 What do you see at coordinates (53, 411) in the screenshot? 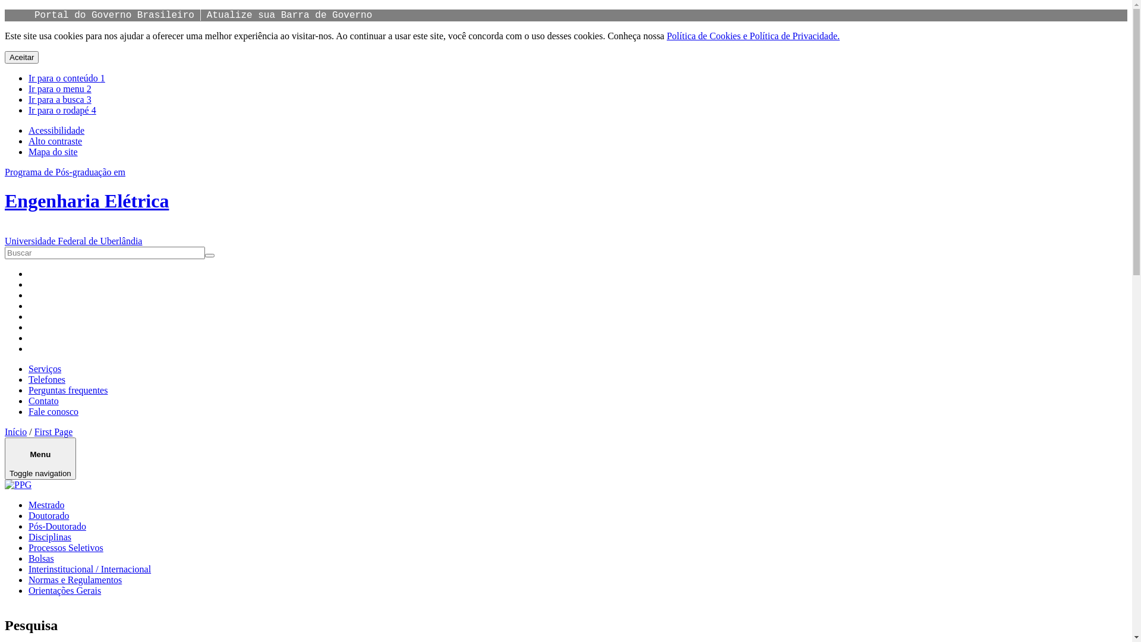
I see `Fale conosco` at bounding box center [53, 411].